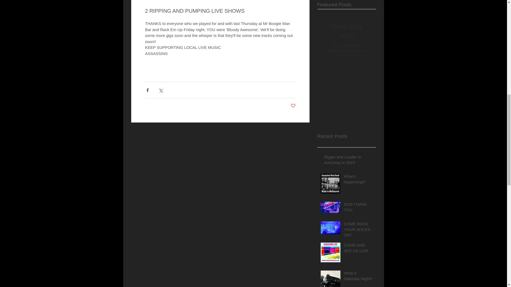 The width and height of the screenshot is (511, 287). Describe the element at coordinates (348, 161) in the screenshot. I see `Bigger and Louder in everyway in 2023` at that location.